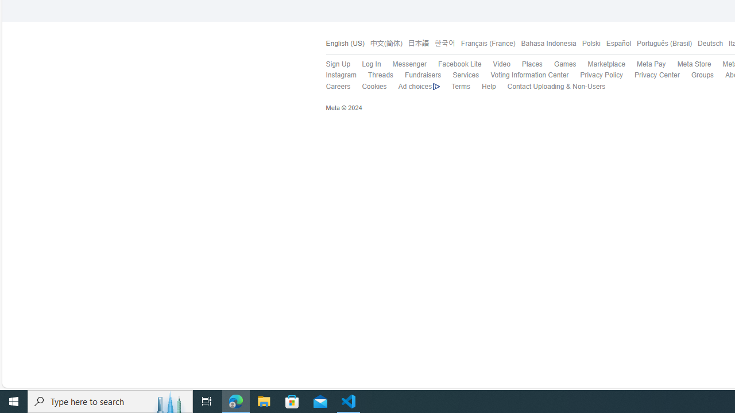 The image size is (735, 413). I want to click on Terms, so click(455, 87).